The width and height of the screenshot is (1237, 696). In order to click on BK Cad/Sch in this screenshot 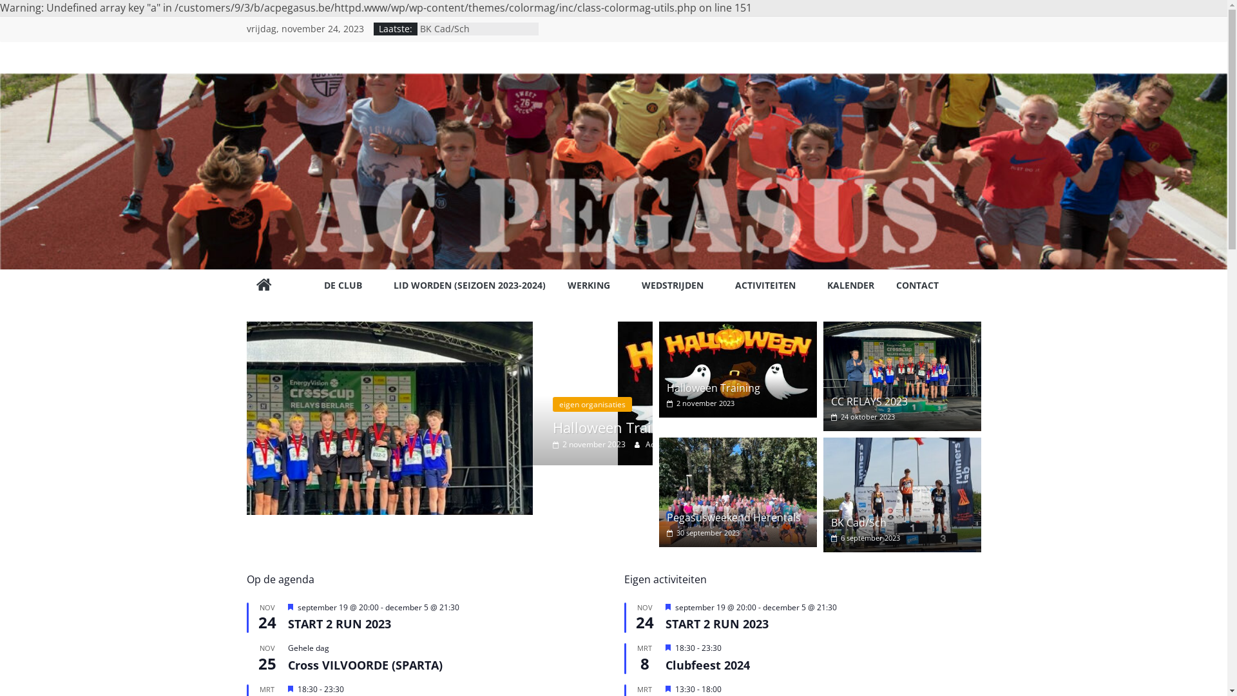, I will do `click(902, 495)`.